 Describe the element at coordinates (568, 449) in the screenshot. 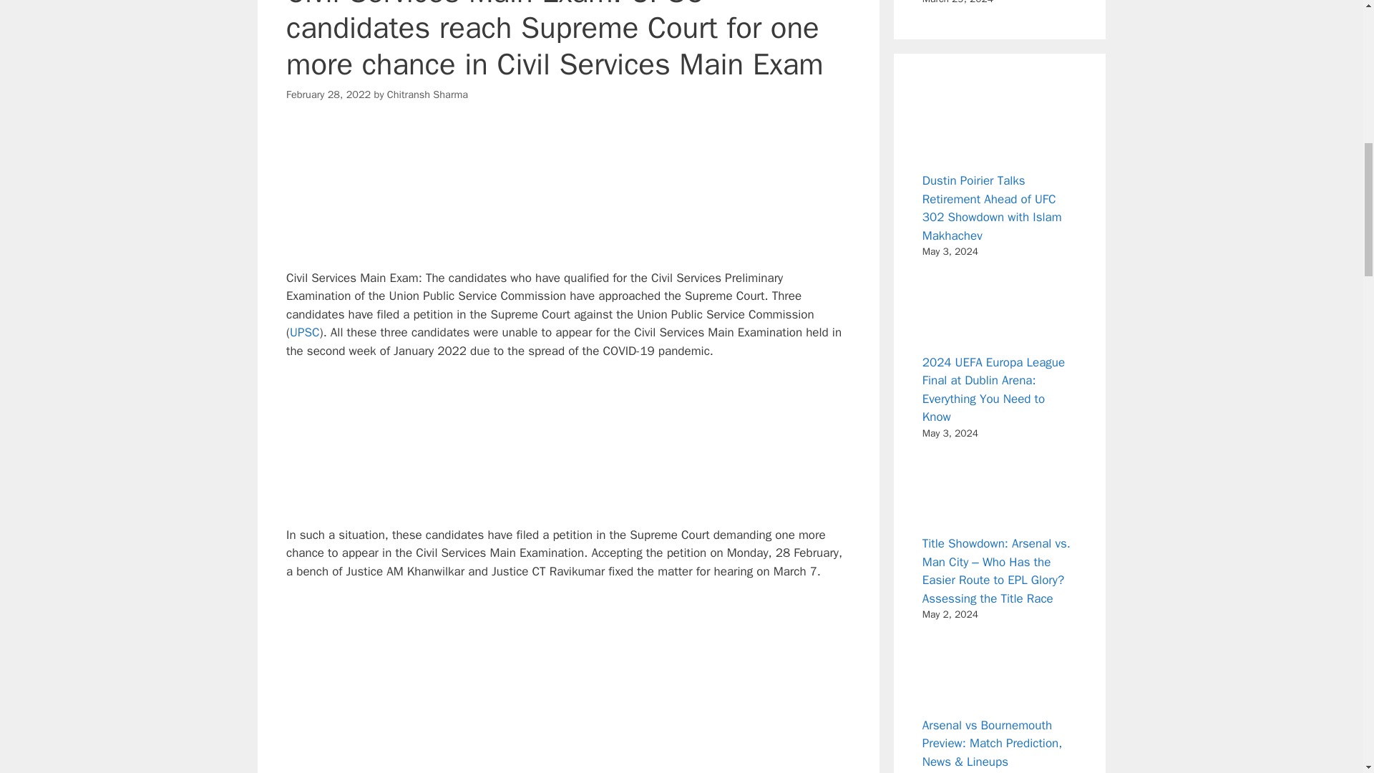

I see `Advertisement` at that location.